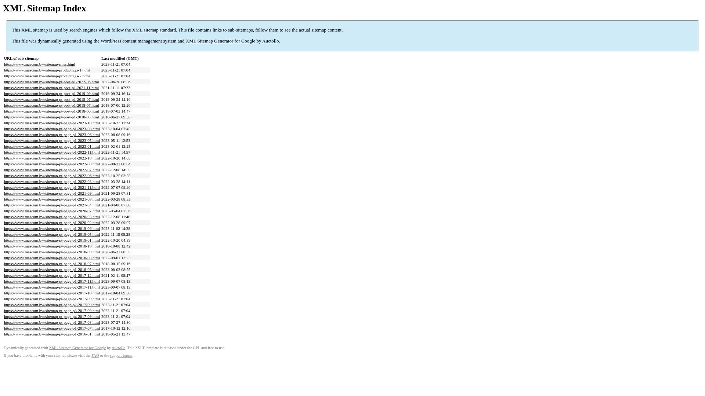  I want to click on https://www.mascom.bw/sitemap-pt-post-p1-2018-06.html, so click(51, 111).